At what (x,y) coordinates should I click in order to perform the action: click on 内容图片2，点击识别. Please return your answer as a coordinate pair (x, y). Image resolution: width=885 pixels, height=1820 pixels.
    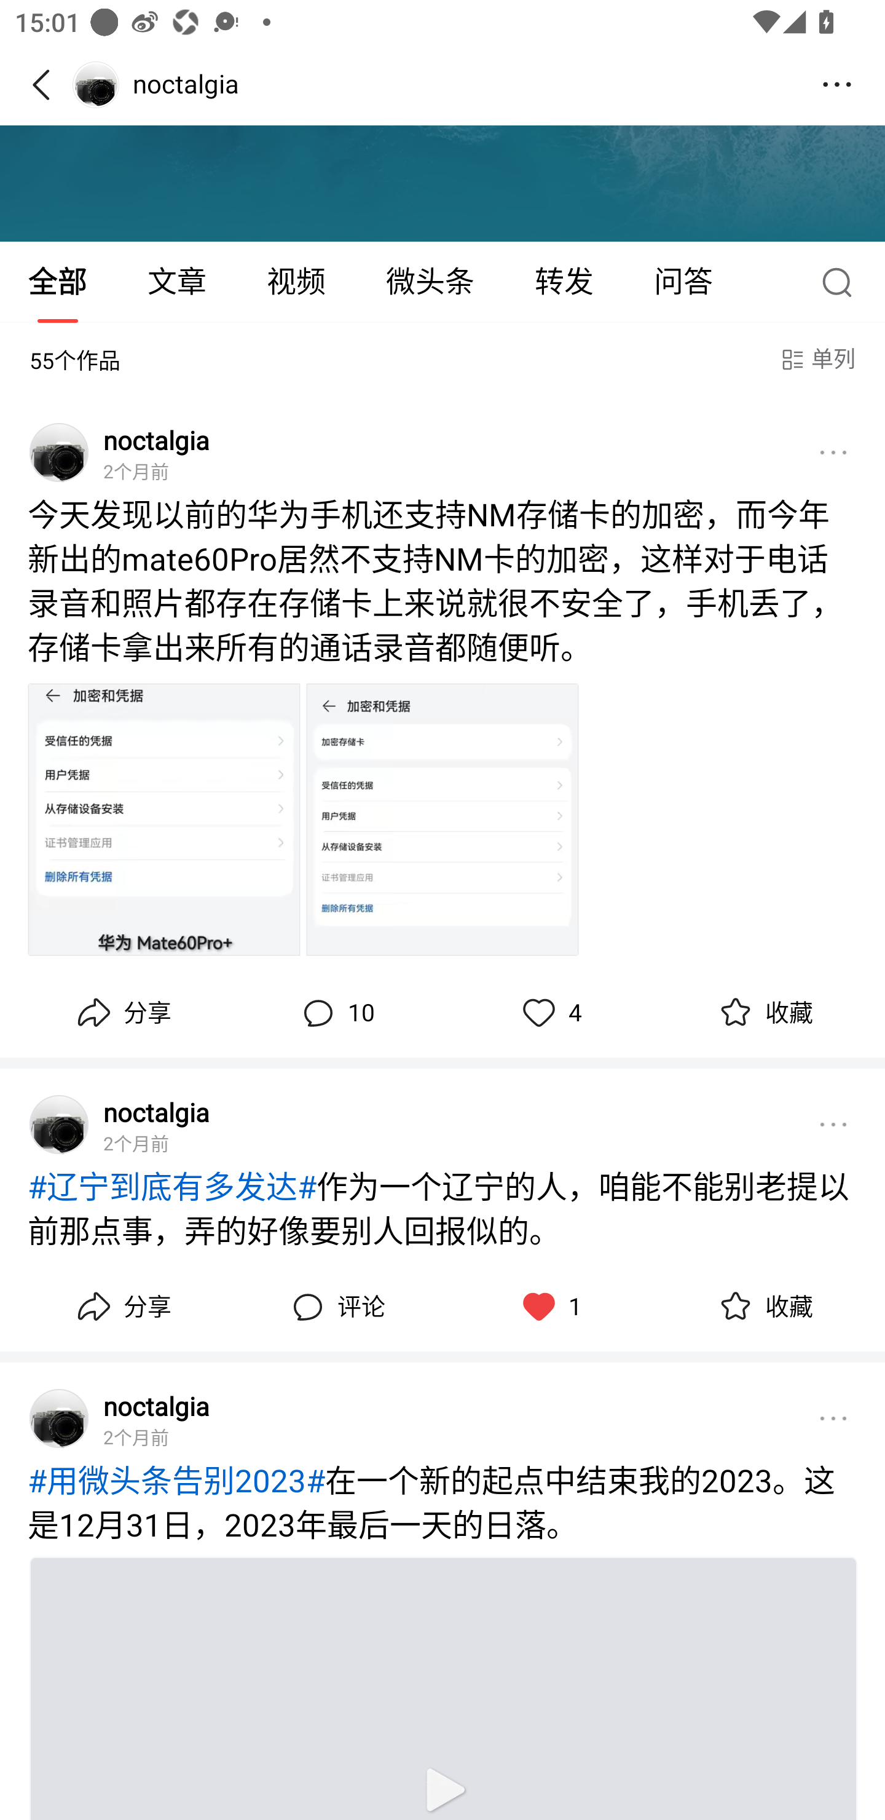
    Looking at the image, I should click on (442, 819).